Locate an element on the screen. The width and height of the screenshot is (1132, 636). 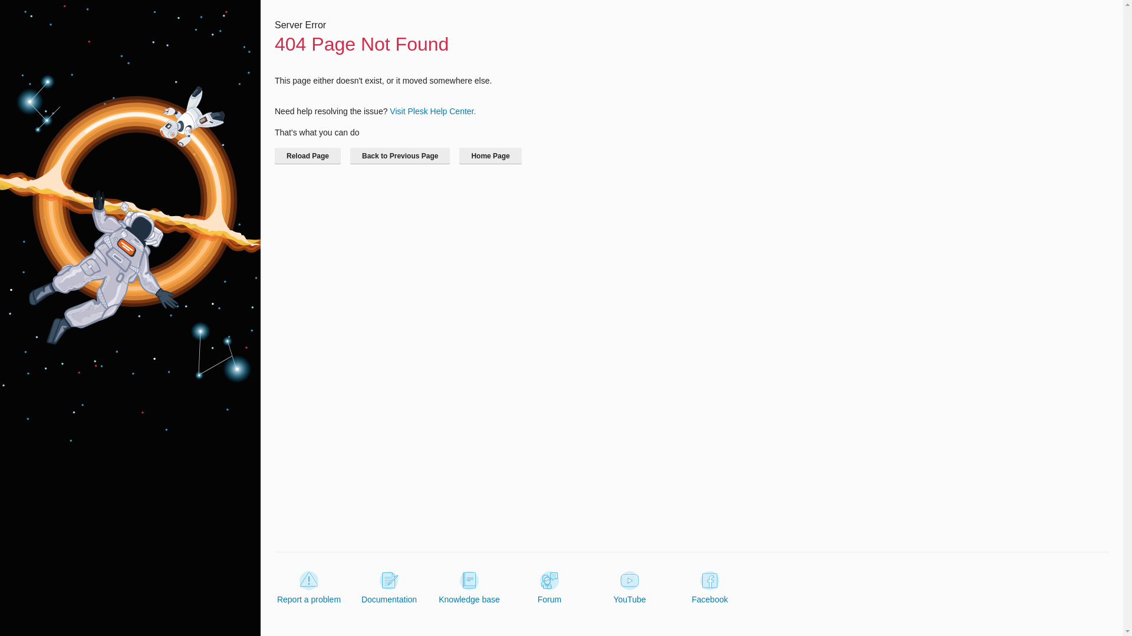
Visit Plesk Help Center. is located at coordinates (432, 111).